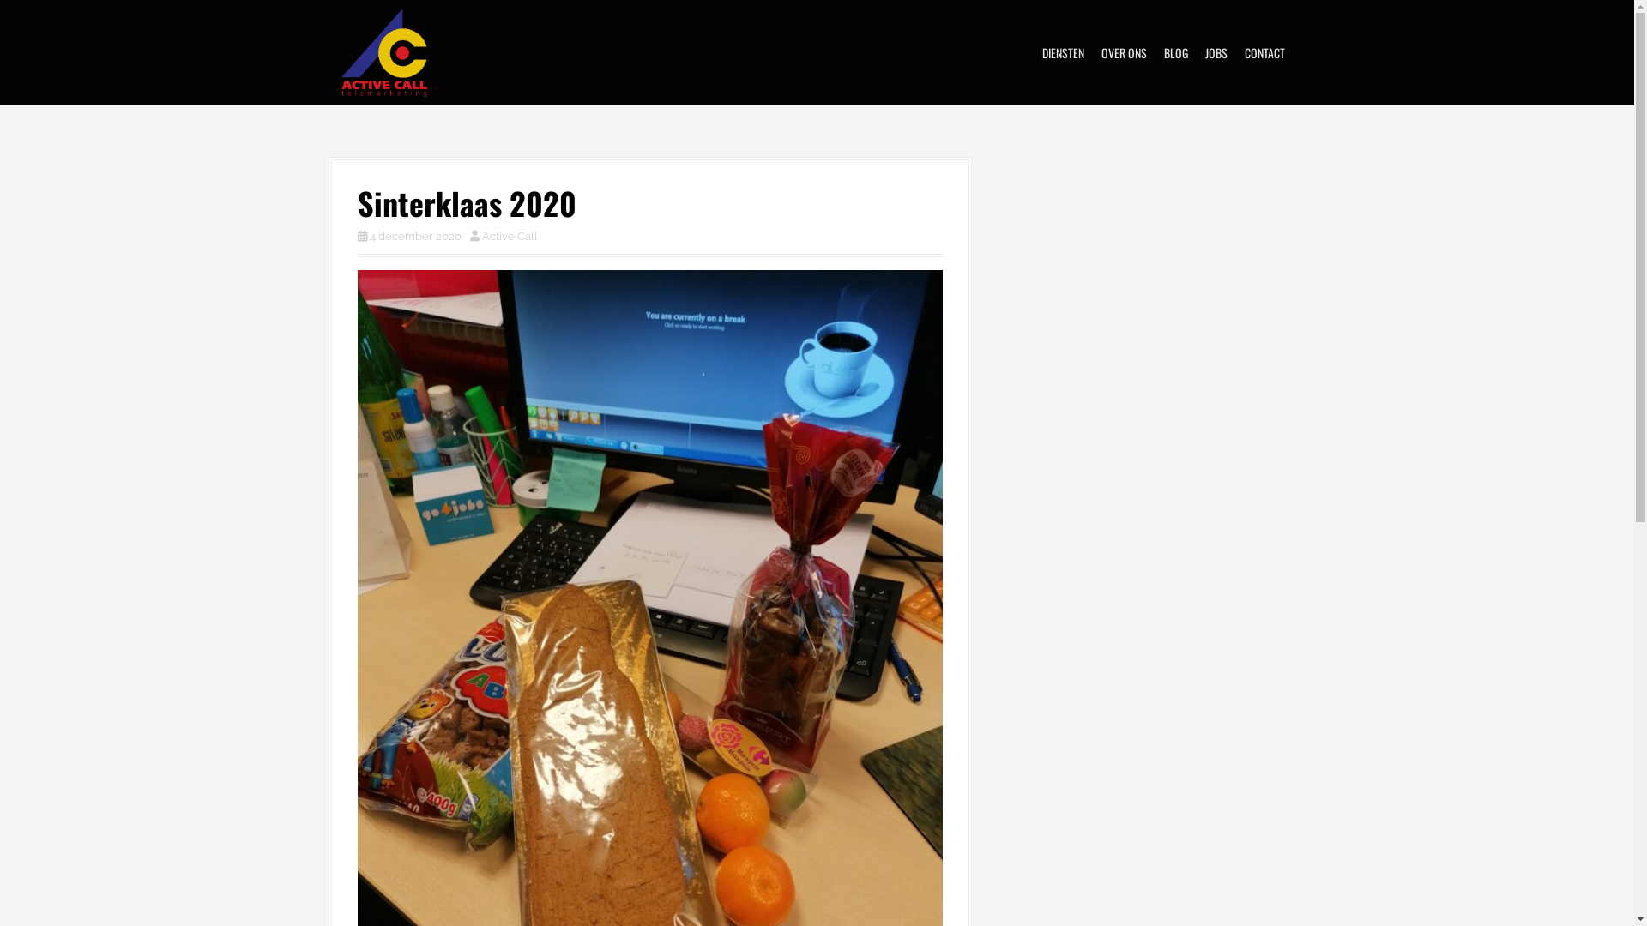 This screenshot has width=1647, height=926. What do you see at coordinates (1175, 53) in the screenshot?
I see `BLOG` at bounding box center [1175, 53].